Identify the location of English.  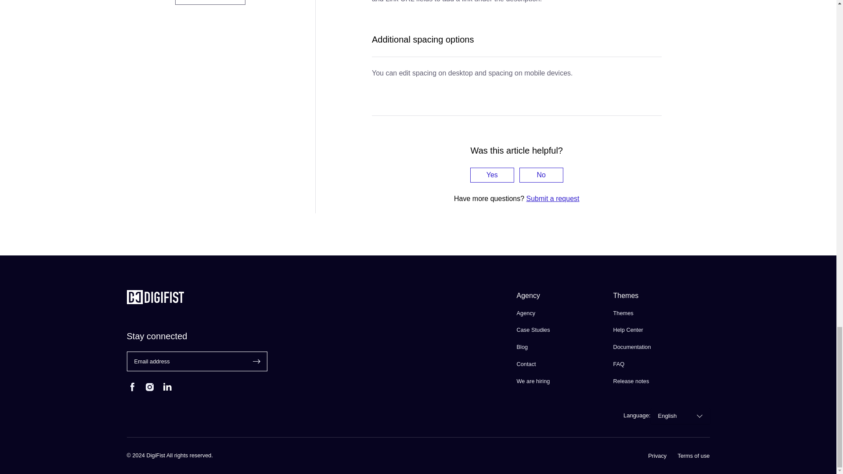
(680, 416).